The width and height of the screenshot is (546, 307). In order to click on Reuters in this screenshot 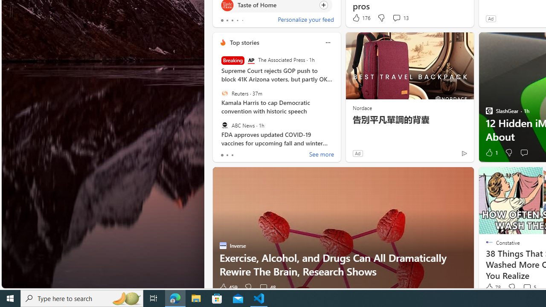, I will do `click(224, 93)`.